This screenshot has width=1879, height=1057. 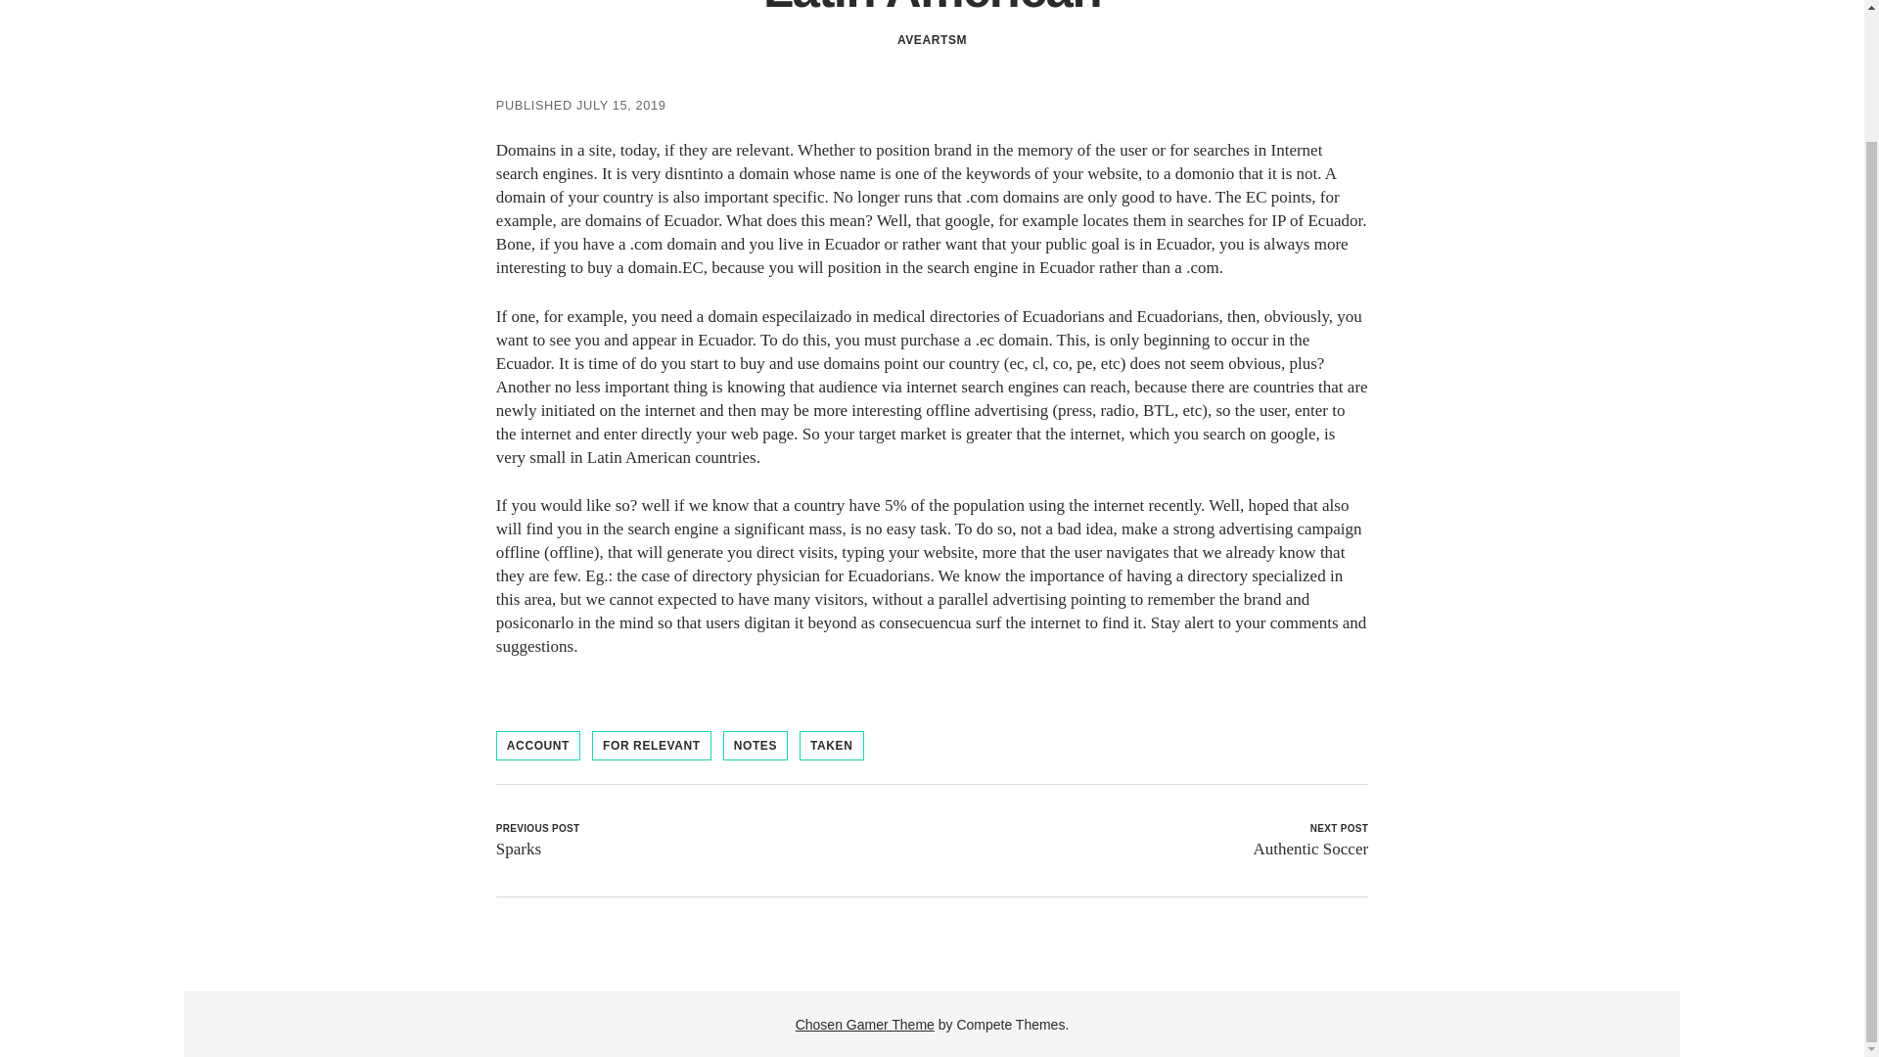 What do you see at coordinates (864, 1024) in the screenshot?
I see `Chosen Gamer Theme` at bounding box center [864, 1024].